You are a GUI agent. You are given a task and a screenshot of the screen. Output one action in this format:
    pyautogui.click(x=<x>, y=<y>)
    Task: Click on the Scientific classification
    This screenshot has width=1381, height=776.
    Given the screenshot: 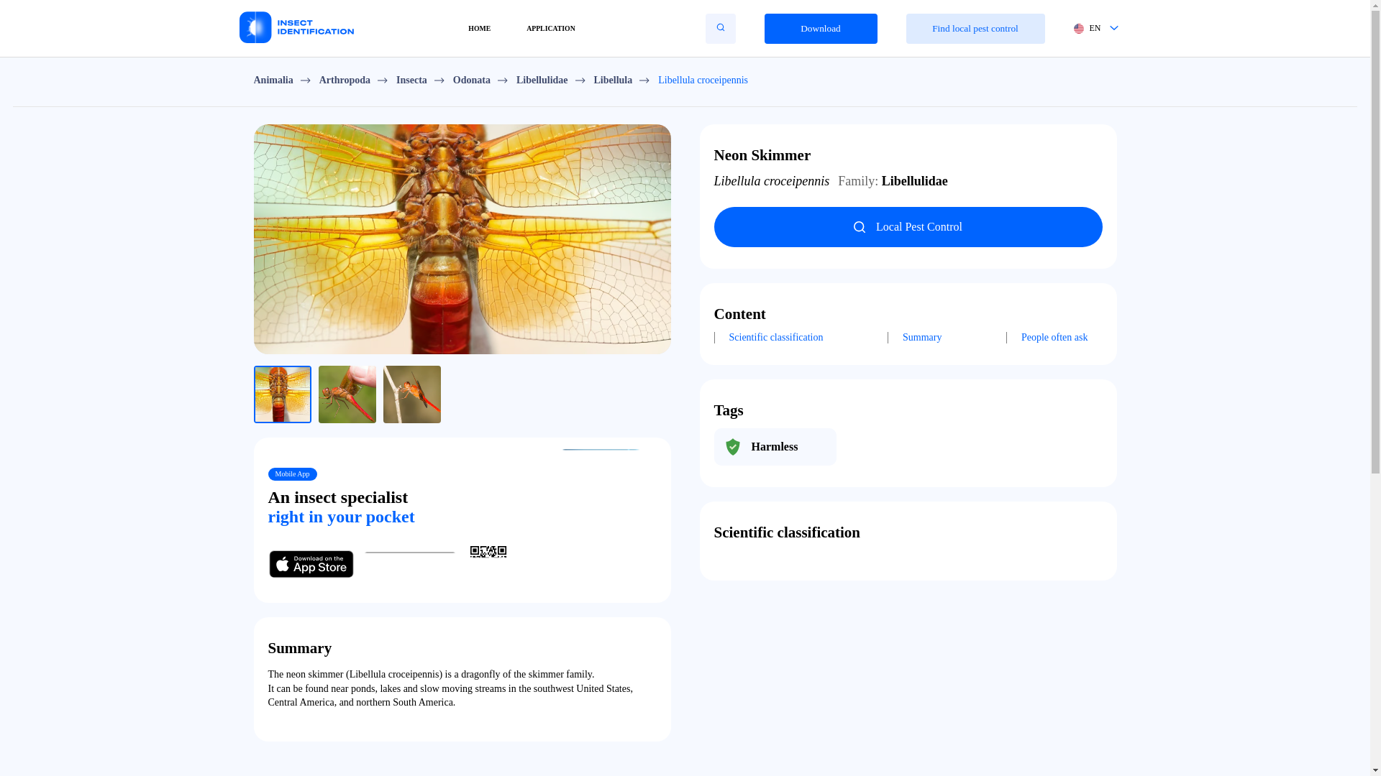 What is the action you would take?
    pyautogui.click(x=775, y=338)
    